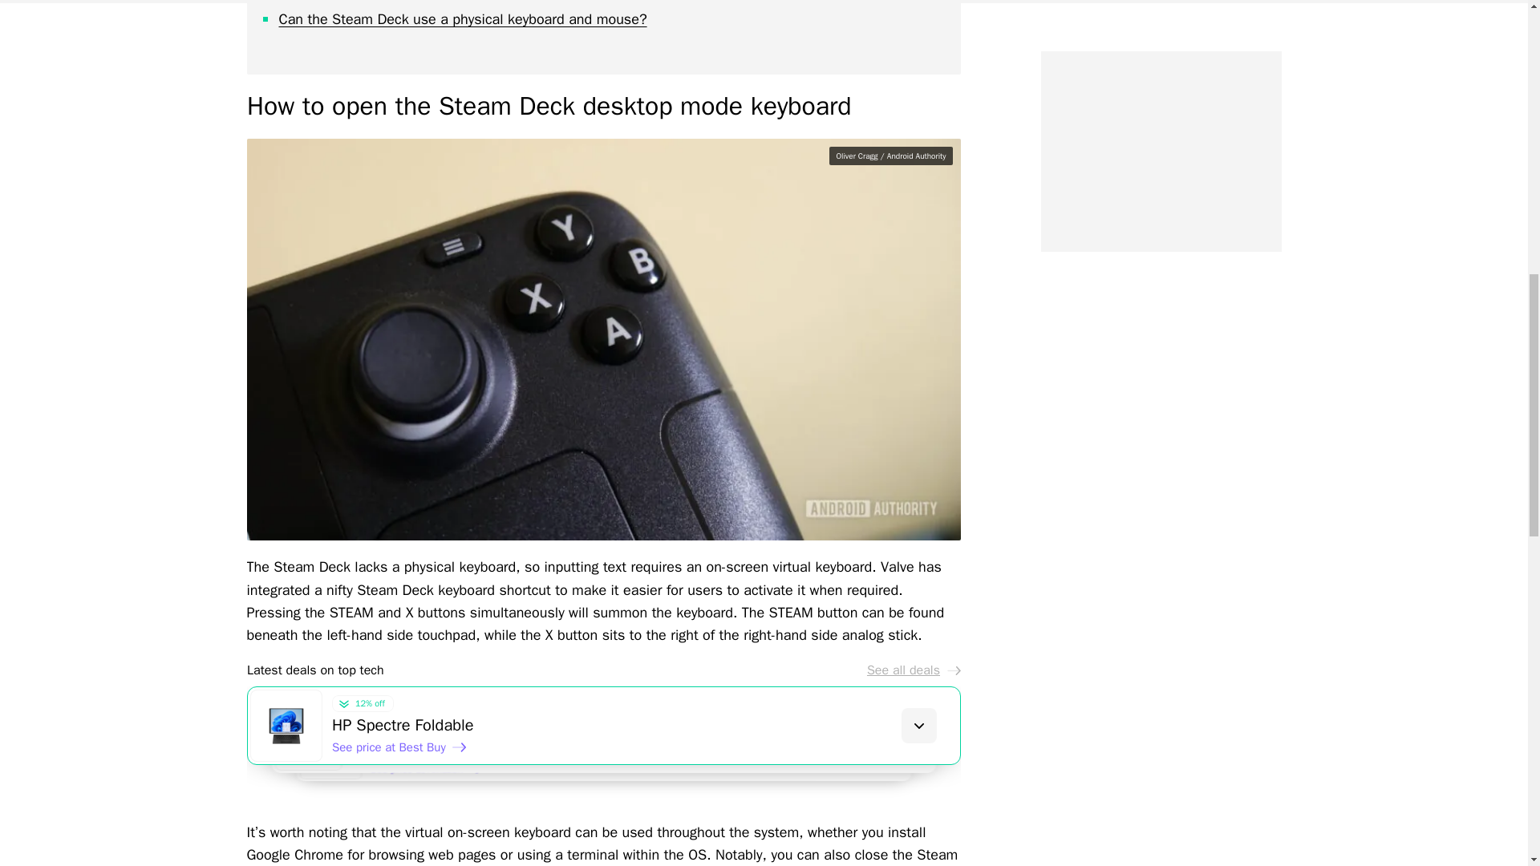  What do you see at coordinates (399, 747) in the screenshot?
I see `See price at Best Buy` at bounding box center [399, 747].